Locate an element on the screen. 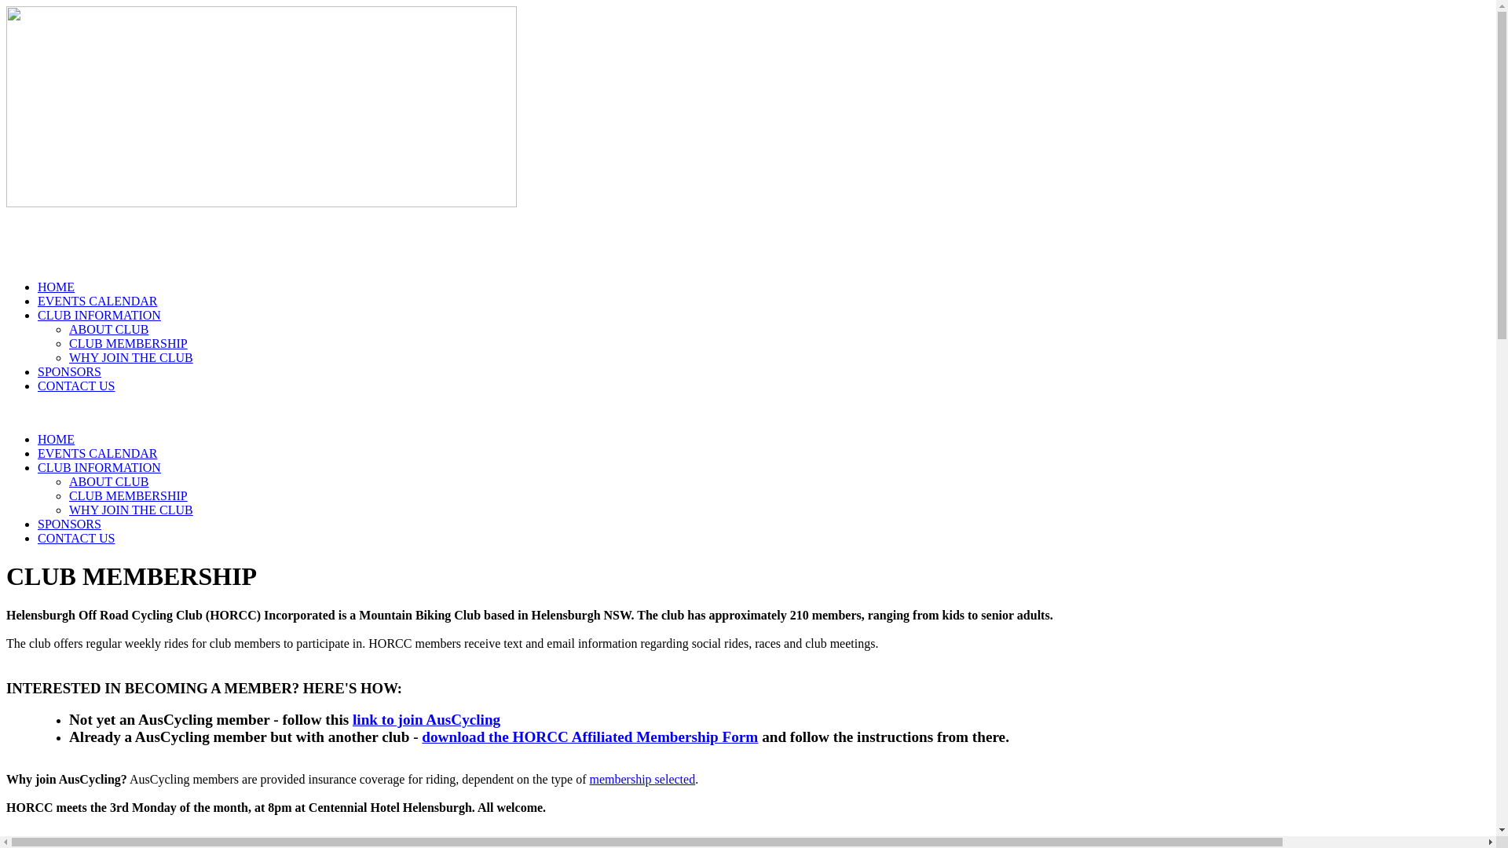 The height and width of the screenshot is (848, 1508). download the HORCC Affiliated Membership Form is located at coordinates (589, 737).